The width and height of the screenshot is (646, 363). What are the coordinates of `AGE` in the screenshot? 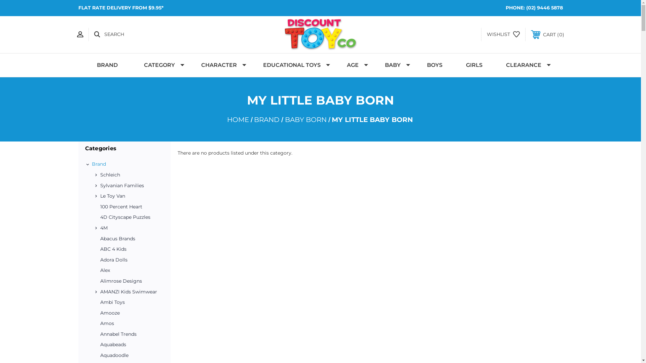 It's located at (354, 65).